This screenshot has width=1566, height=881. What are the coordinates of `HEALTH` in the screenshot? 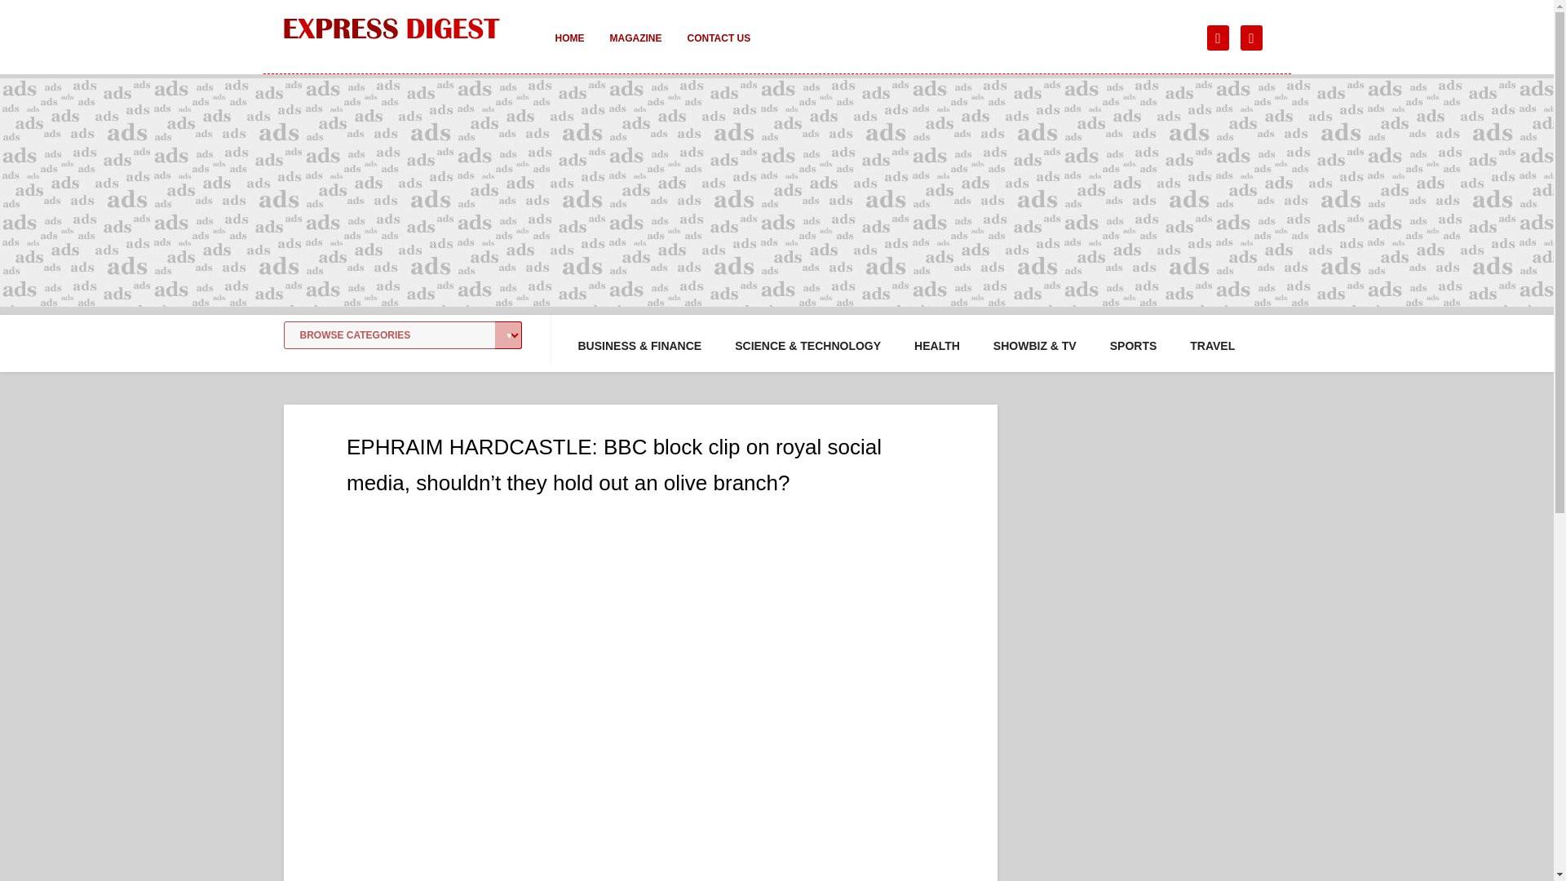 It's located at (936, 346).